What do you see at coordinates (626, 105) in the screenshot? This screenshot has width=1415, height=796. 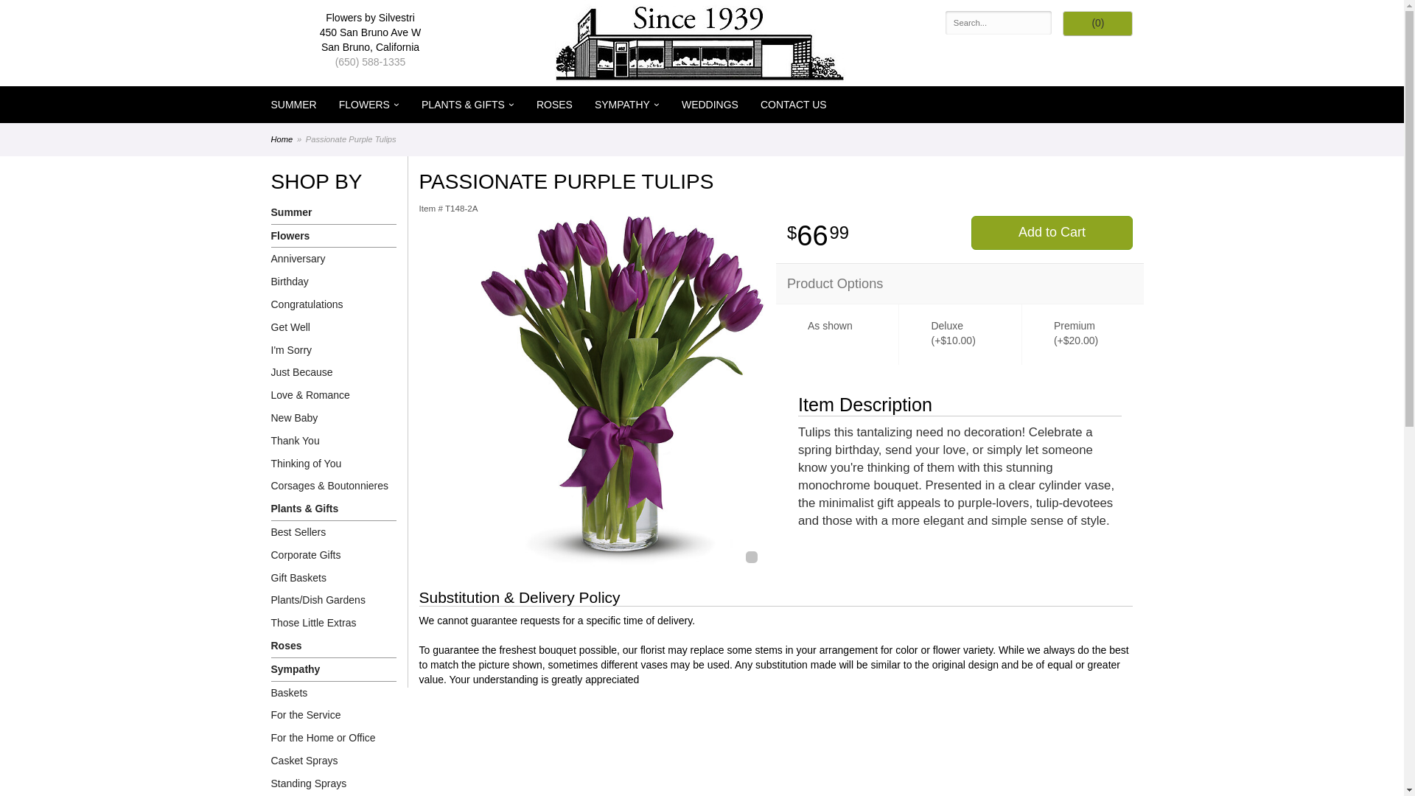 I see `SYMPATHY` at bounding box center [626, 105].